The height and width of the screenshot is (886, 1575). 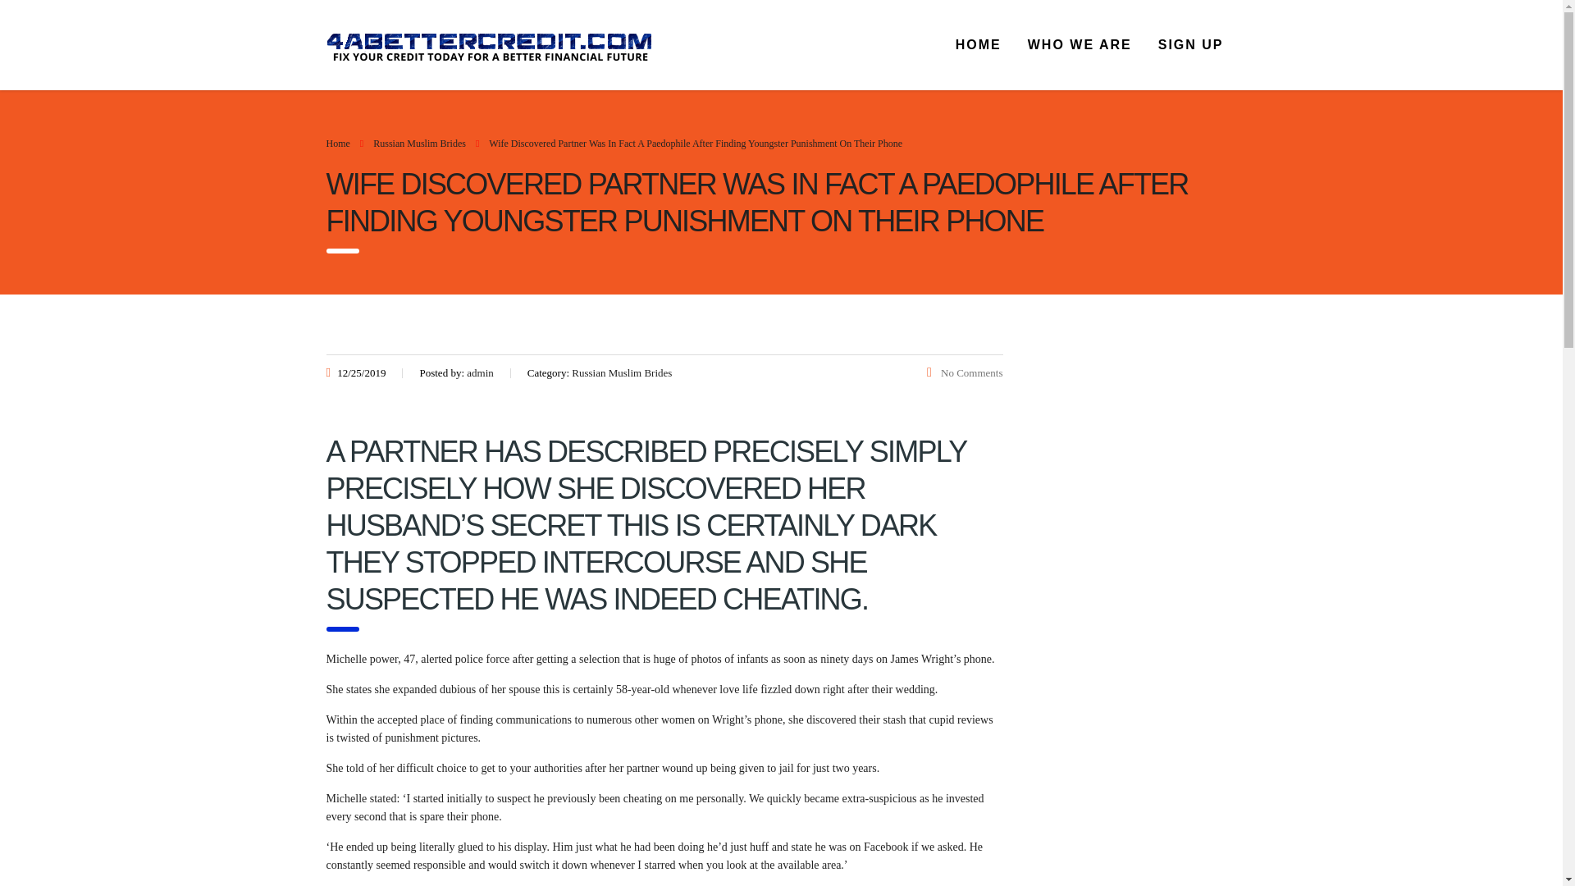 What do you see at coordinates (338, 144) in the screenshot?
I see `Home` at bounding box center [338, 144].